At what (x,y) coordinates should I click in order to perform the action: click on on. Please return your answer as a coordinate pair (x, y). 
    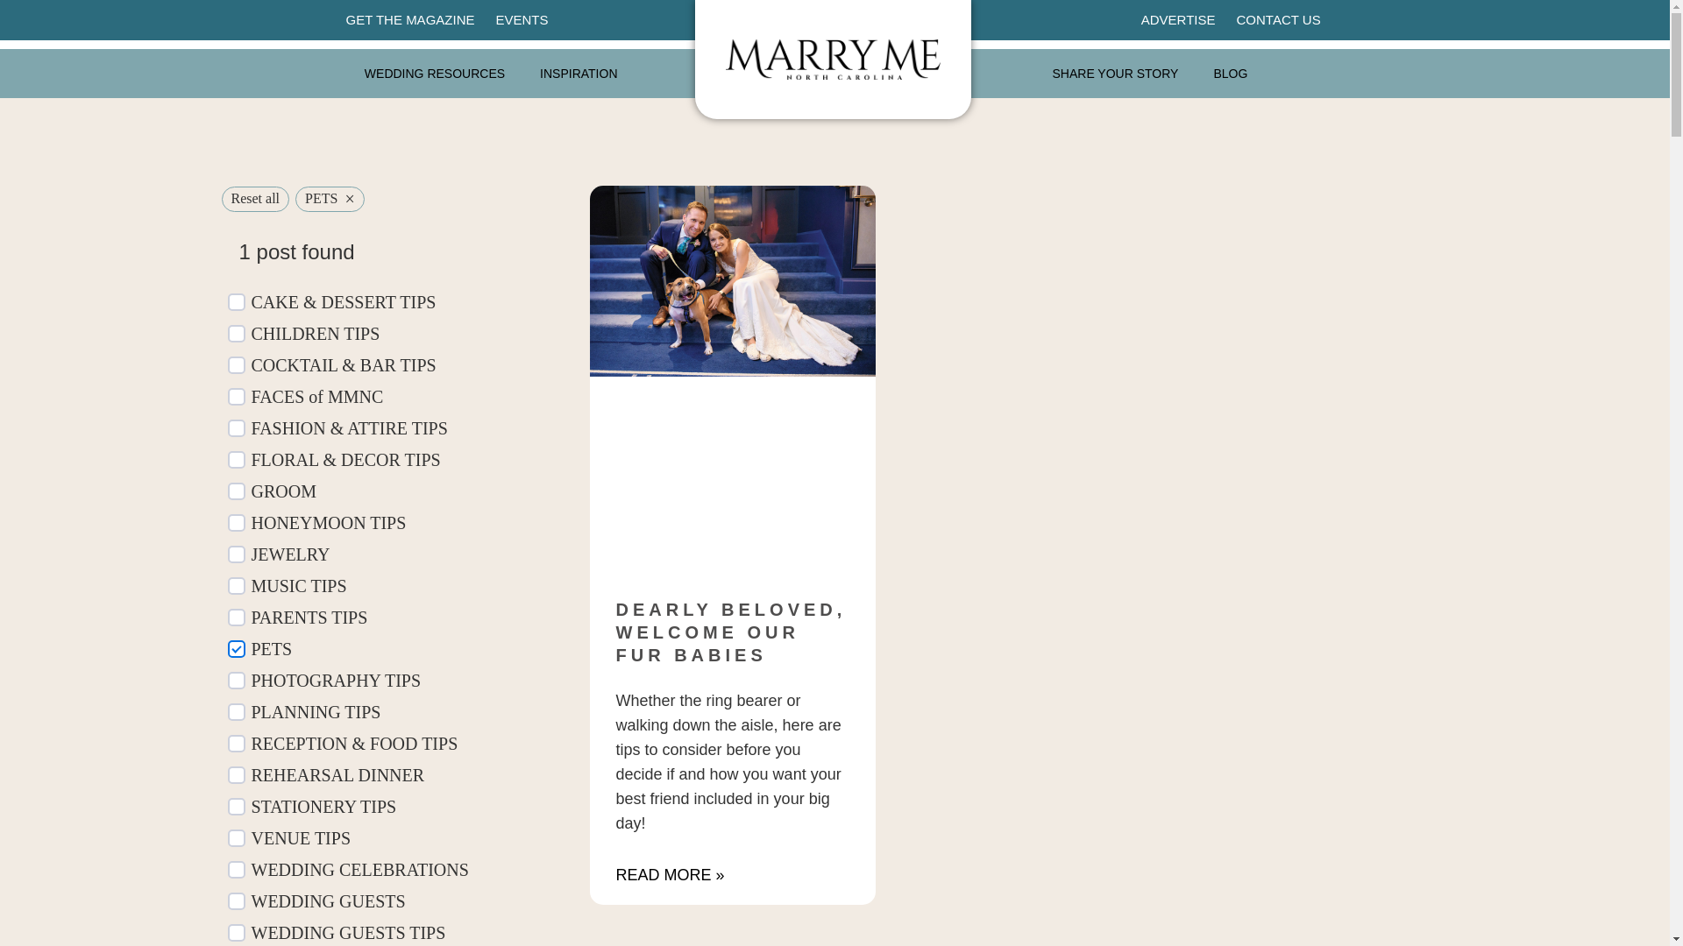
    Looking at the image, I should click on (237, 491).